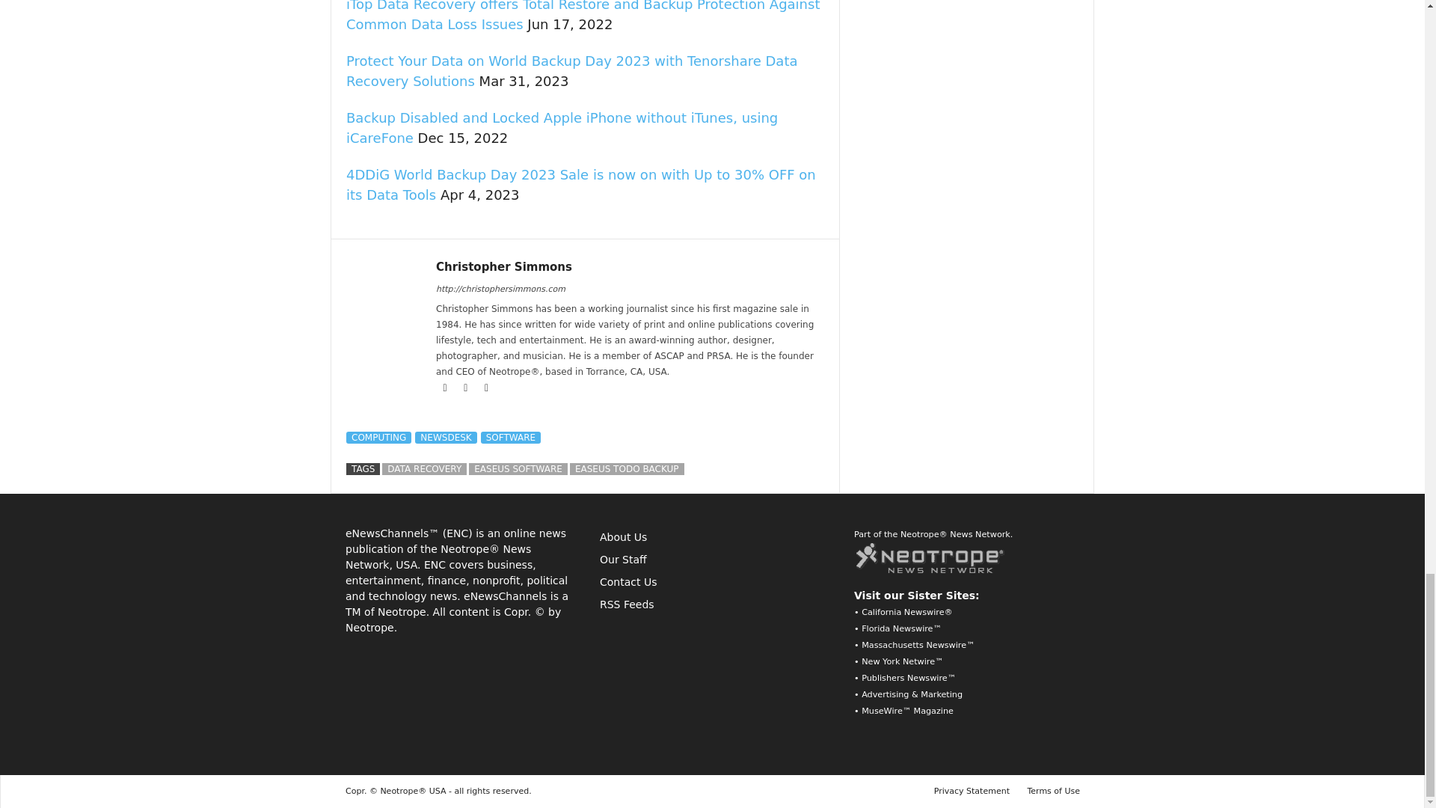 The width and height of the screenshot is (1436, 808). What do you see at coordinates (486, 388) in the screenshot?
I see `Twitter` at bounding box center [486, 388].